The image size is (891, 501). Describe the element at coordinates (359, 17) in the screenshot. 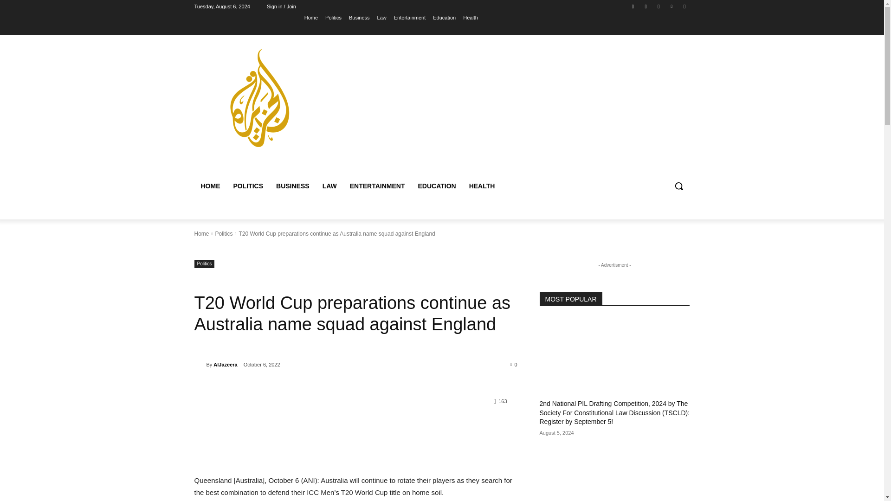

I see `Business` at that location.